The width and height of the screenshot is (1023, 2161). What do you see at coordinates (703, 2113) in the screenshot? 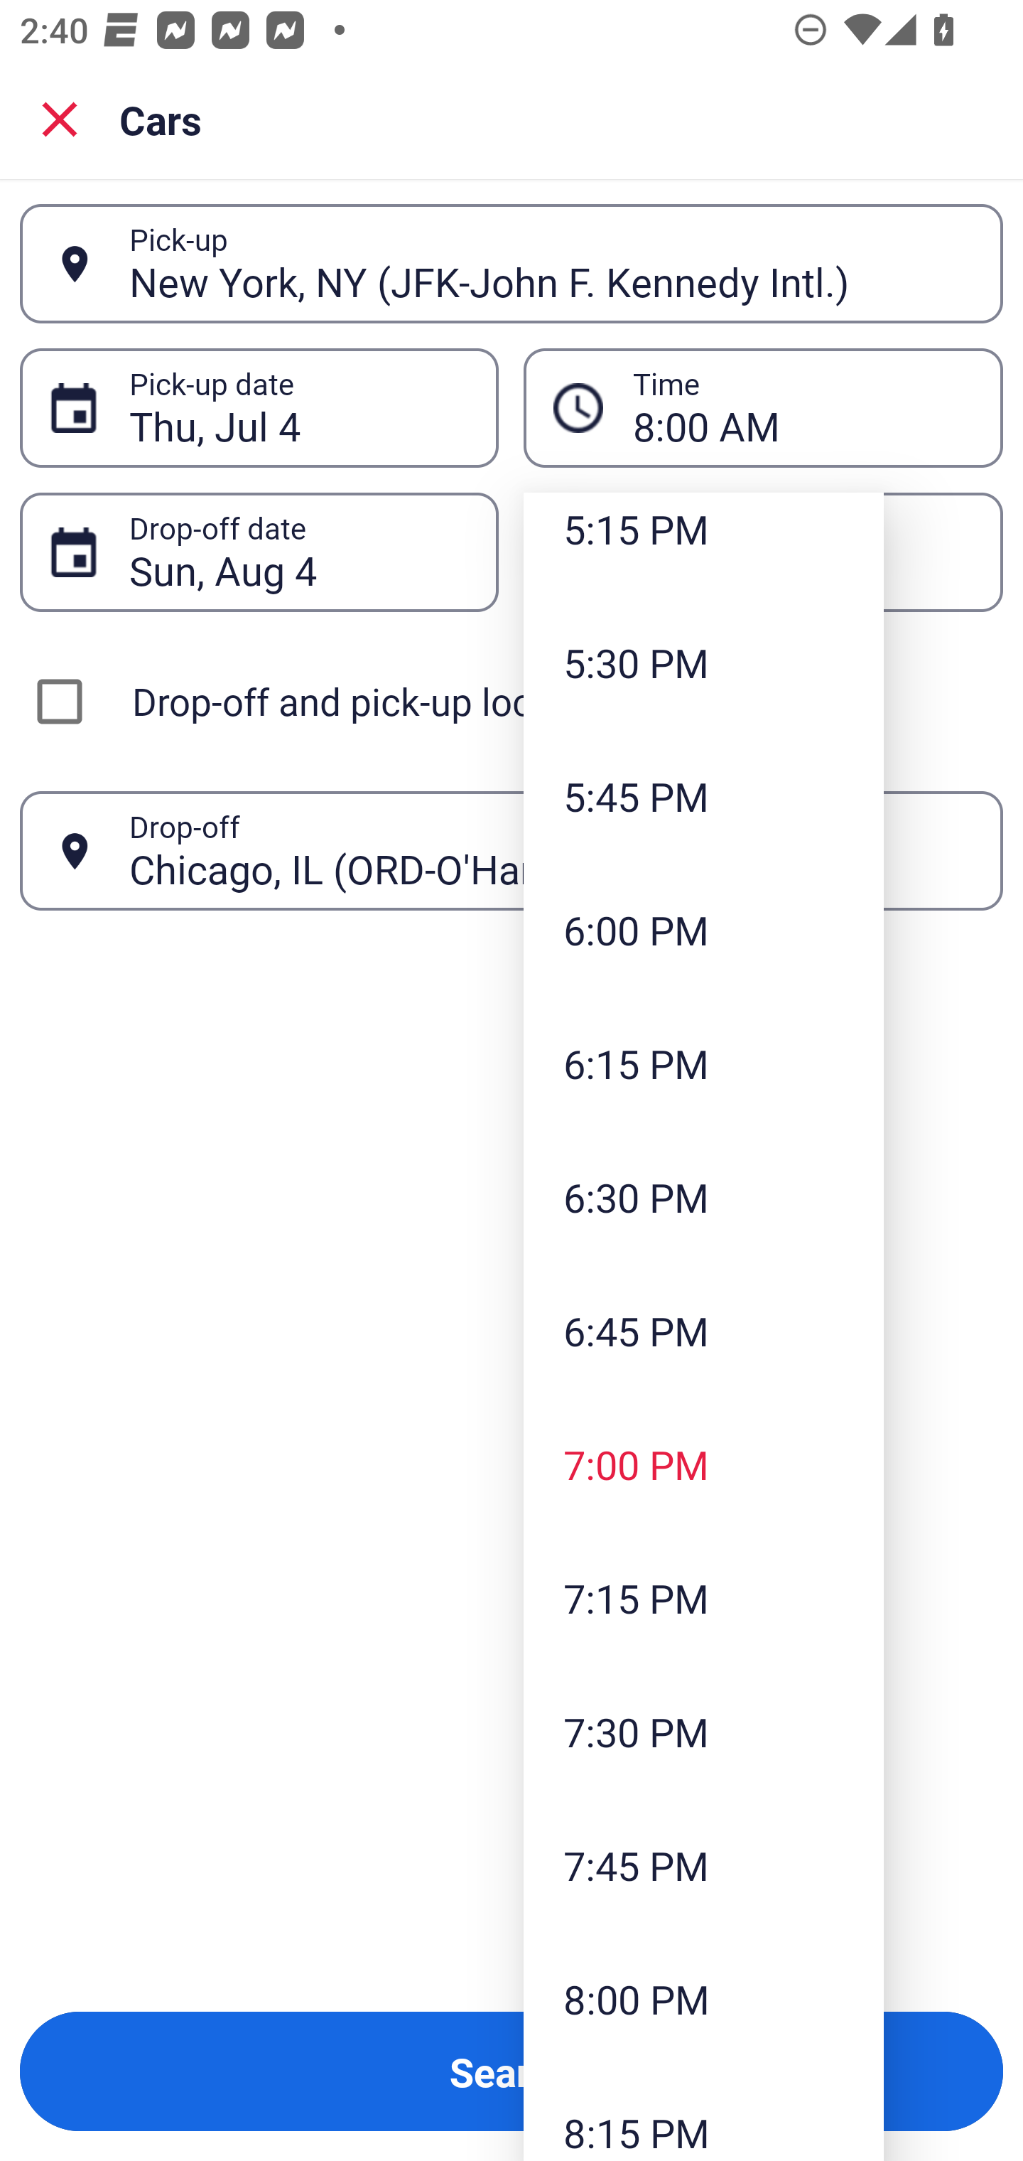
I see `8:15 PM` at bounding box center [703, 2113].